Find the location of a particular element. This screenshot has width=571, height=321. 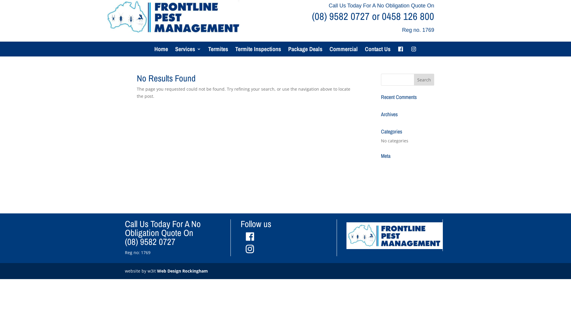

Web Design Rockingham is located at coordinates (183, 271).